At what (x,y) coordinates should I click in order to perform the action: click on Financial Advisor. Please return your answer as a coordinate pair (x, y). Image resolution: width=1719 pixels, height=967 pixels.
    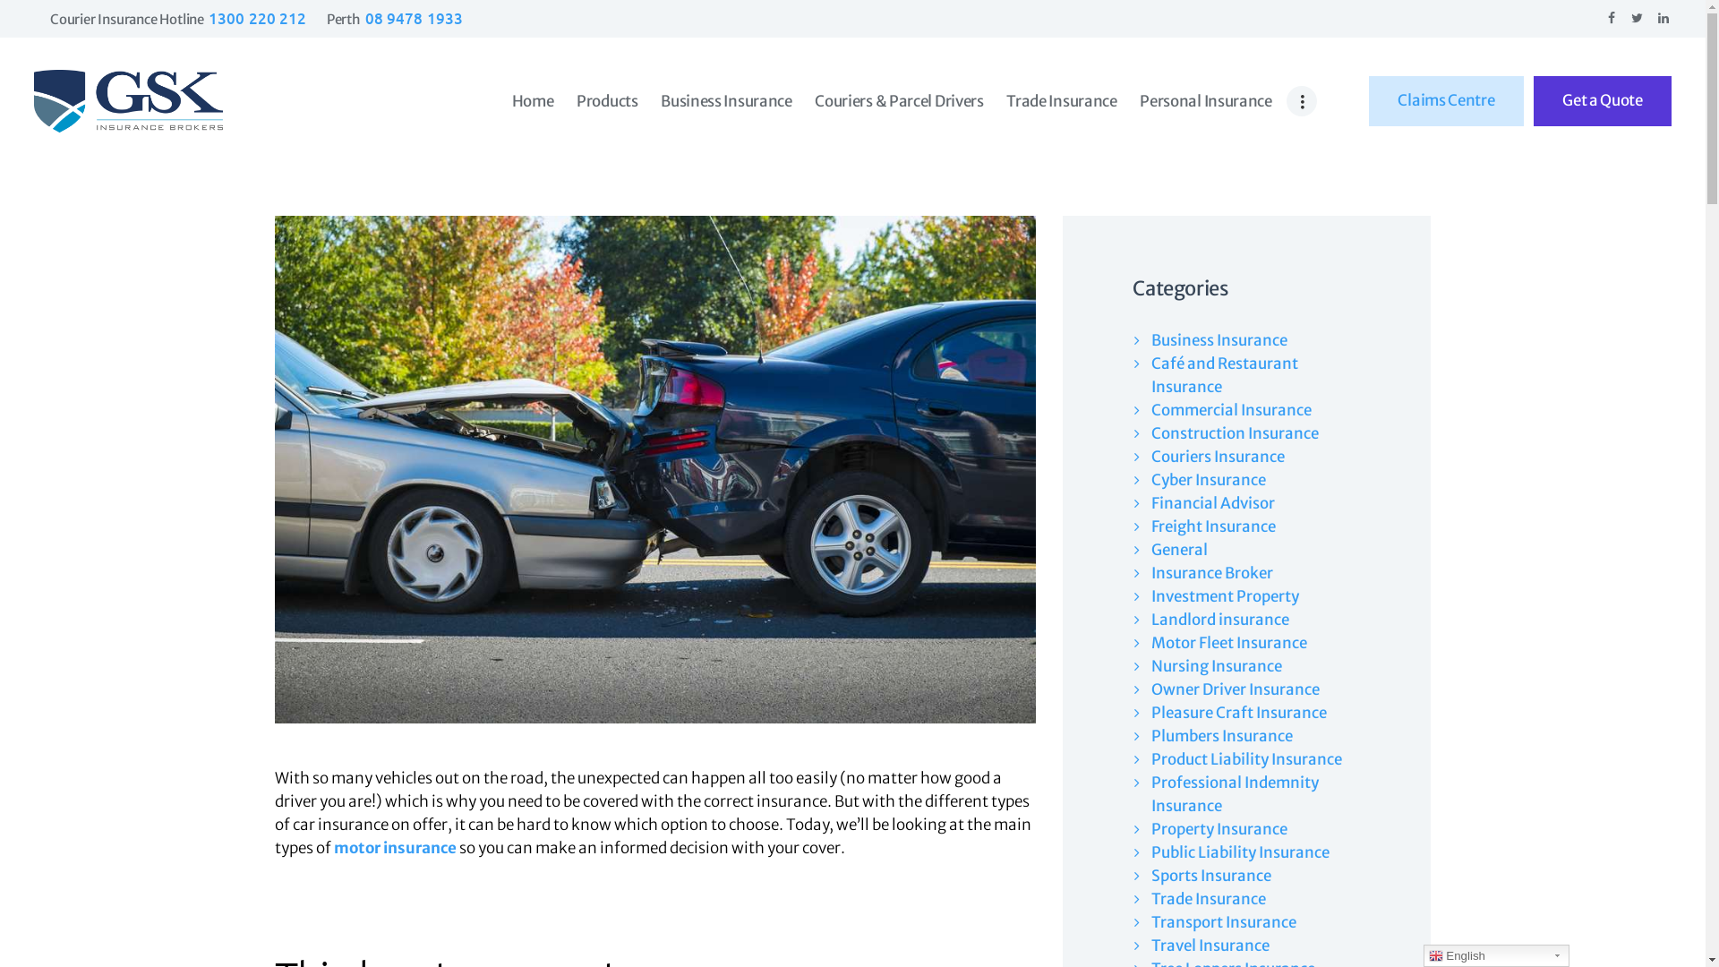
    Looking at the image, I should click on (1213, 503).